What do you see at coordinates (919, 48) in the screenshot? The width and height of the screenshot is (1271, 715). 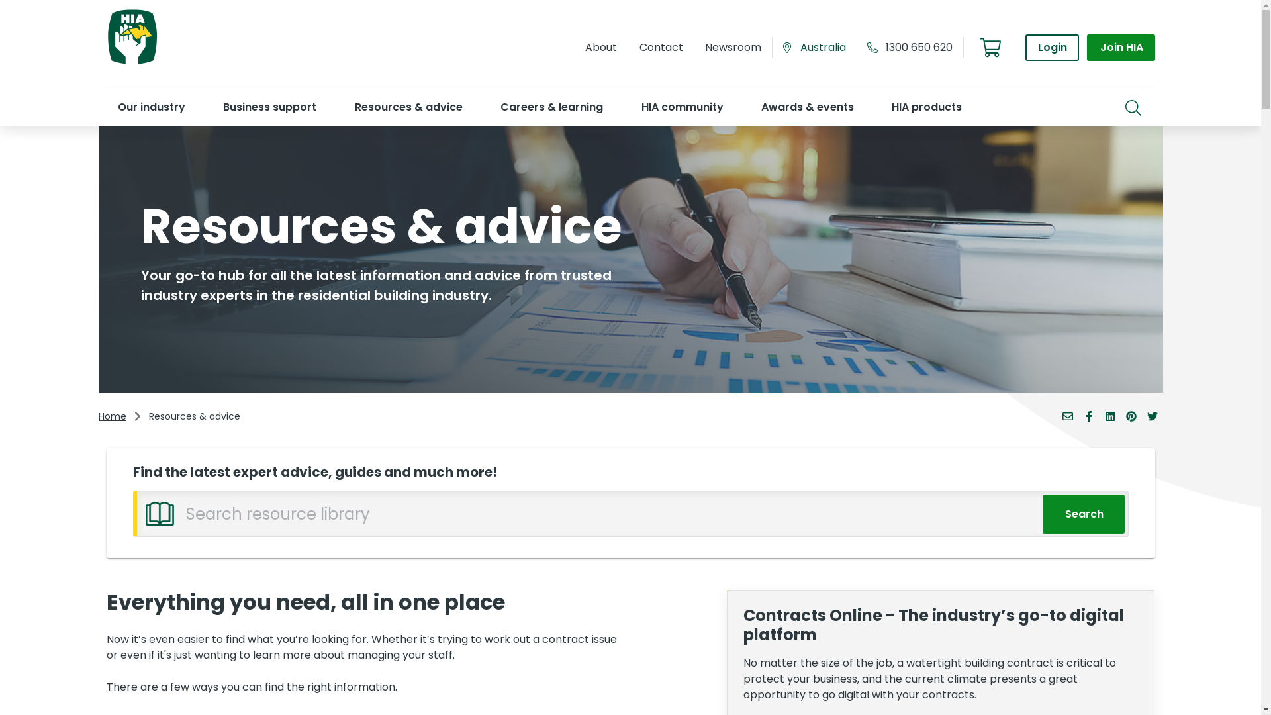 I see `1300 650 620` at bounding box center [919, 48].